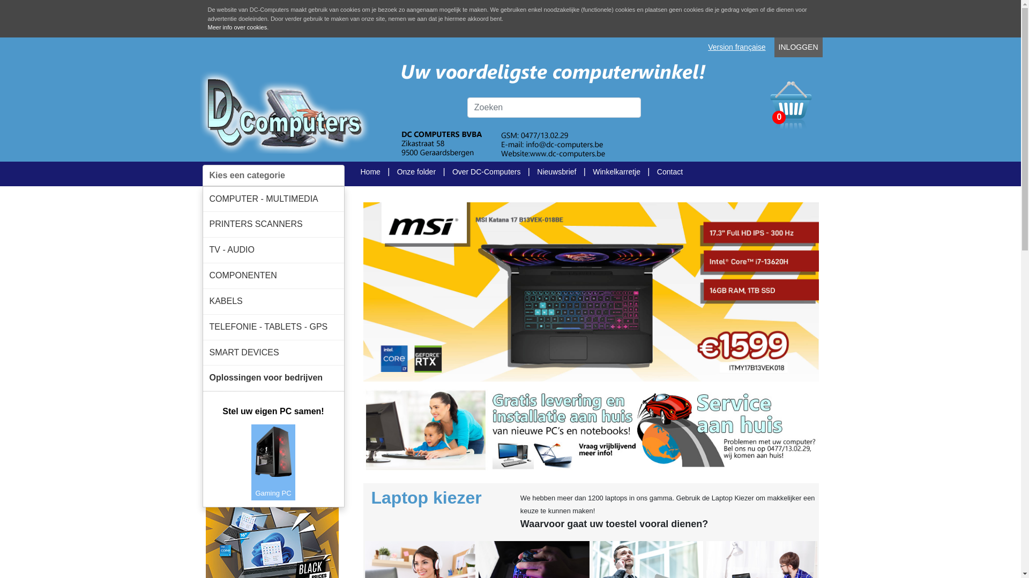  What do you see at coordinates (273, 176) in the screenshot?
I see `Kies een categorie` at bounding box center [273, 176].